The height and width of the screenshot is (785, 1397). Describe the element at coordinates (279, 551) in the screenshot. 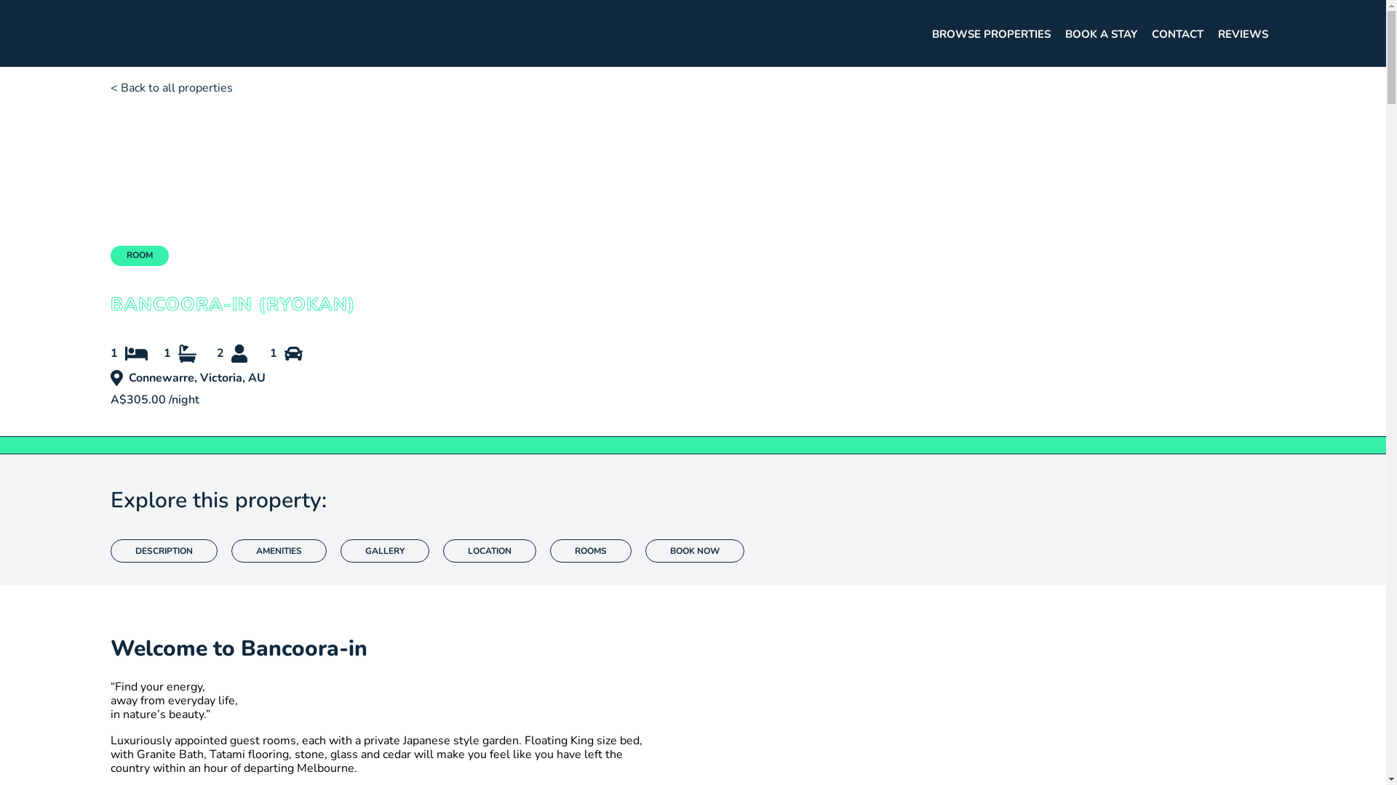

I see `AMENITIES` at that location.